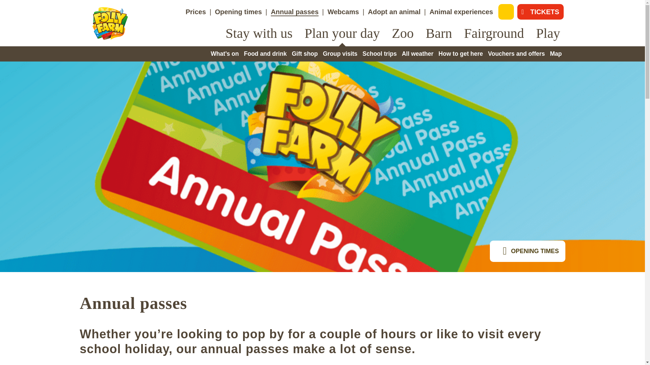  Describe the element at coordinates (439, 33) in the screenshot. I see `Barn` at that location.